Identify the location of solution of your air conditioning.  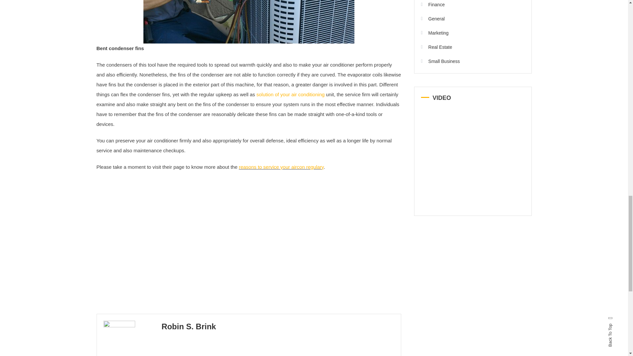
(290, 94).